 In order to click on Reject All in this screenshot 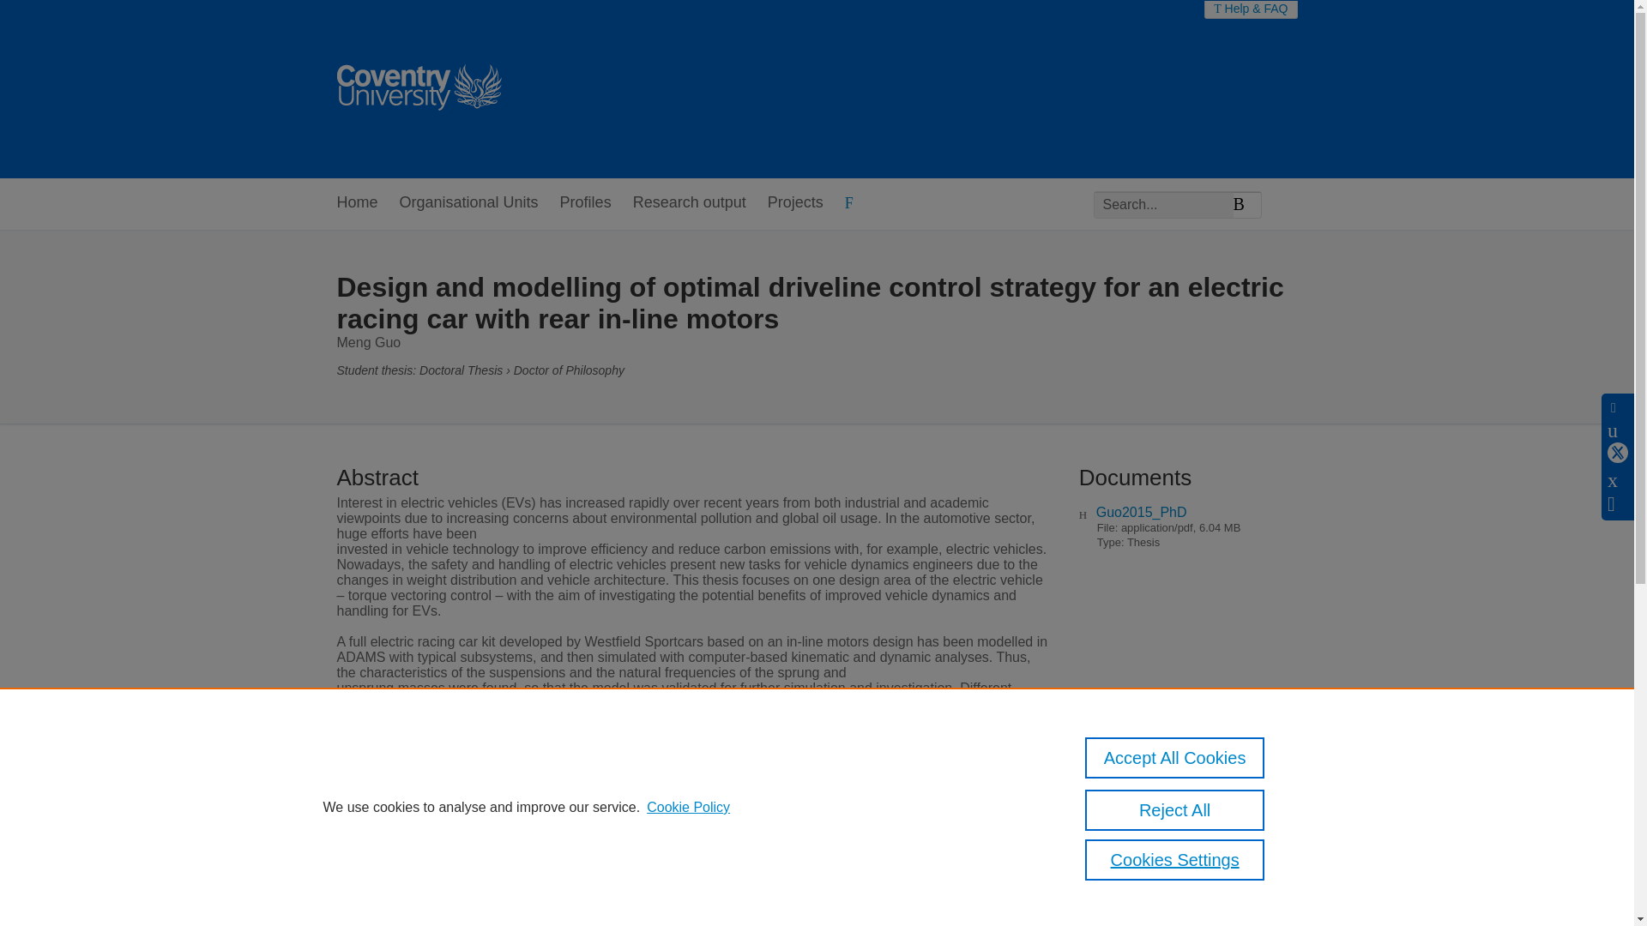, I will do `click(1175, 809)`.